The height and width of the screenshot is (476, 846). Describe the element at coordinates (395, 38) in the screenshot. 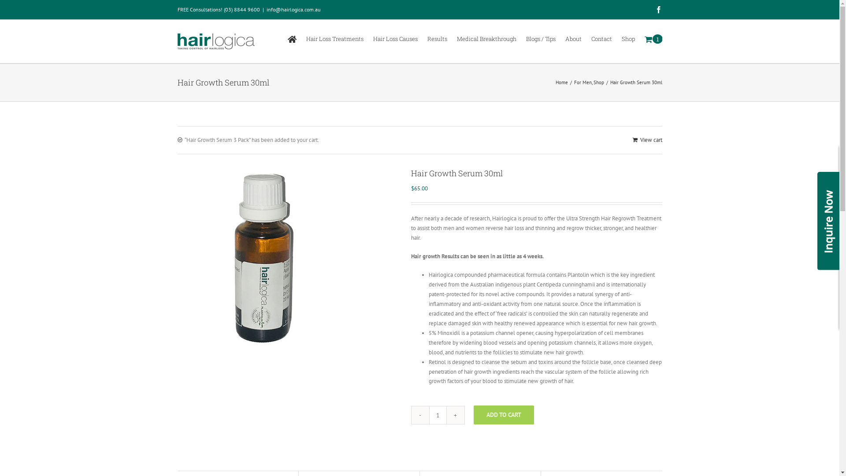

I see `Hair Loss Causes` at that location.